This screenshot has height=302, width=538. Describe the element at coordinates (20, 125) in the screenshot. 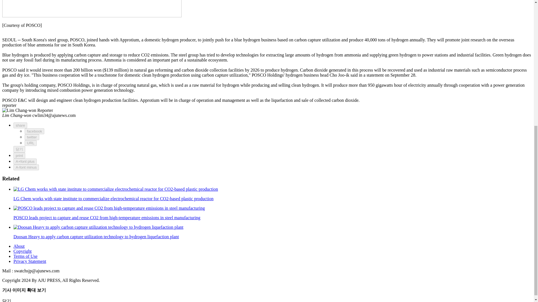

I see `share` at that location.